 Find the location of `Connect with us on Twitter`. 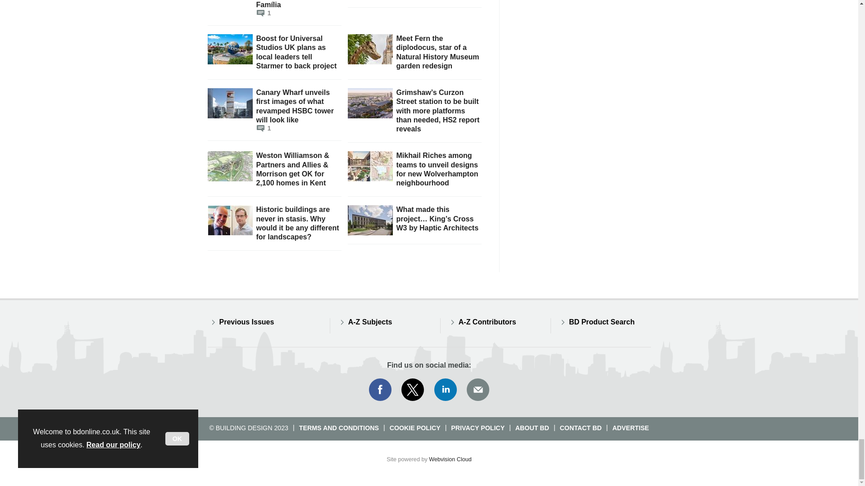

Connect with us on Twitter is located at coordinates (413, 390).